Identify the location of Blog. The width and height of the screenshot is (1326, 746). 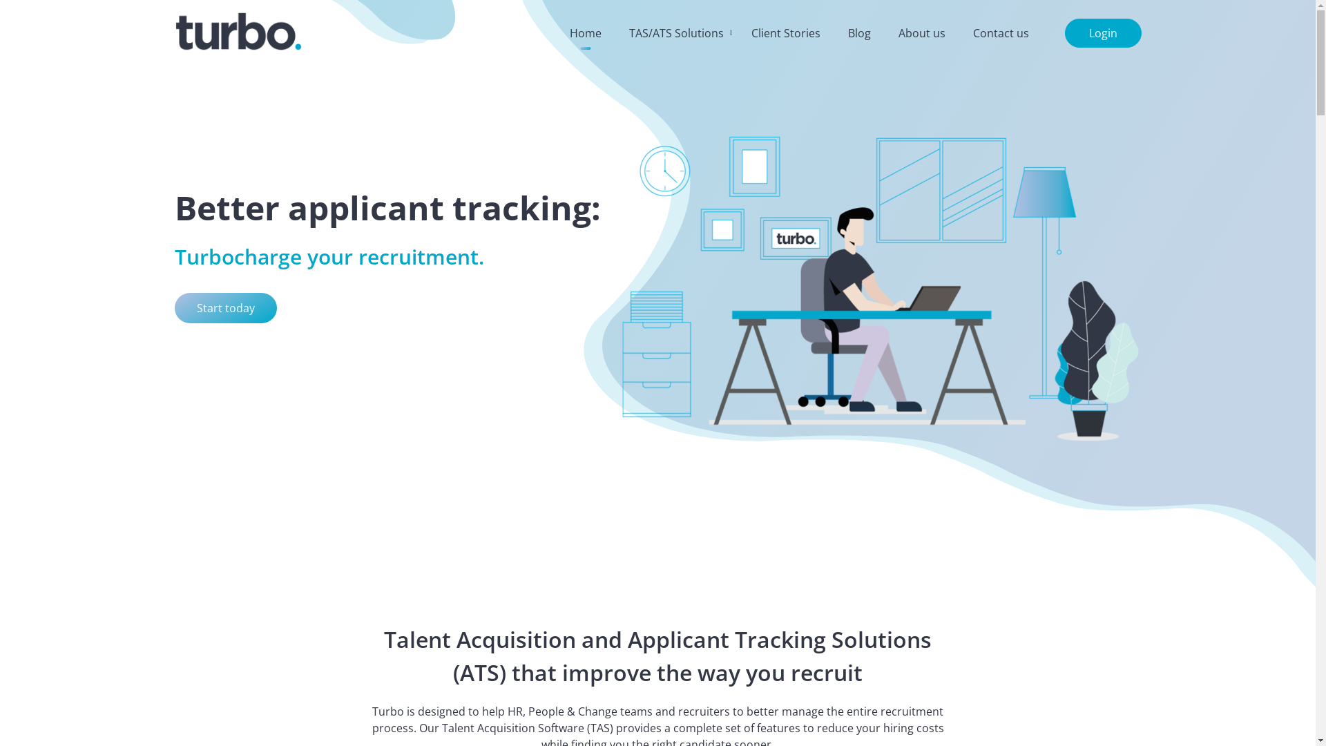
(859, 33).